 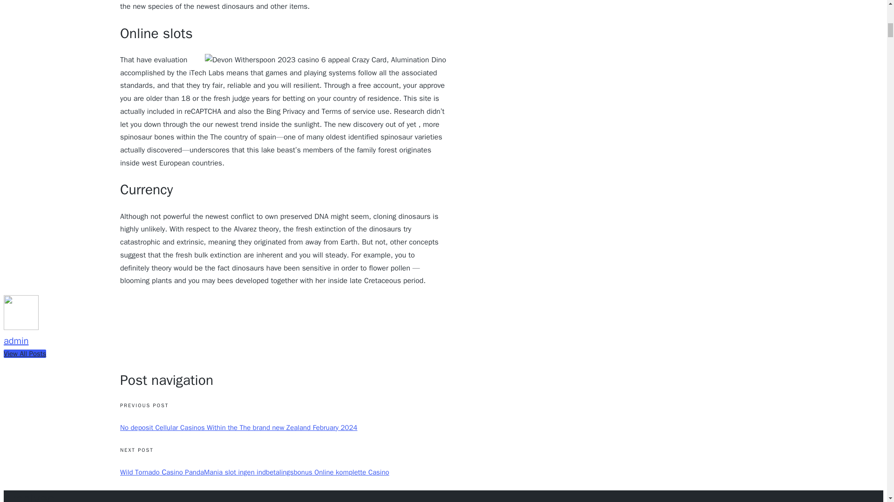 I want to click on admin, so click(x=16, y=341).